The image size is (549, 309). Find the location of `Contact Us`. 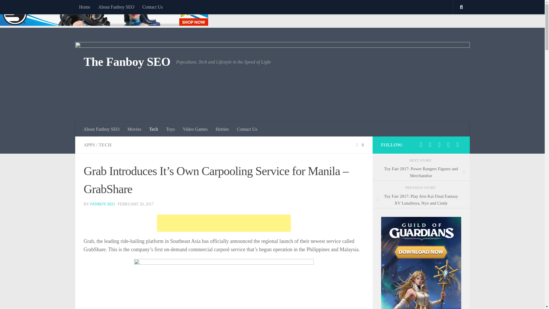

Contact Us is located at coordinates (247, 129).